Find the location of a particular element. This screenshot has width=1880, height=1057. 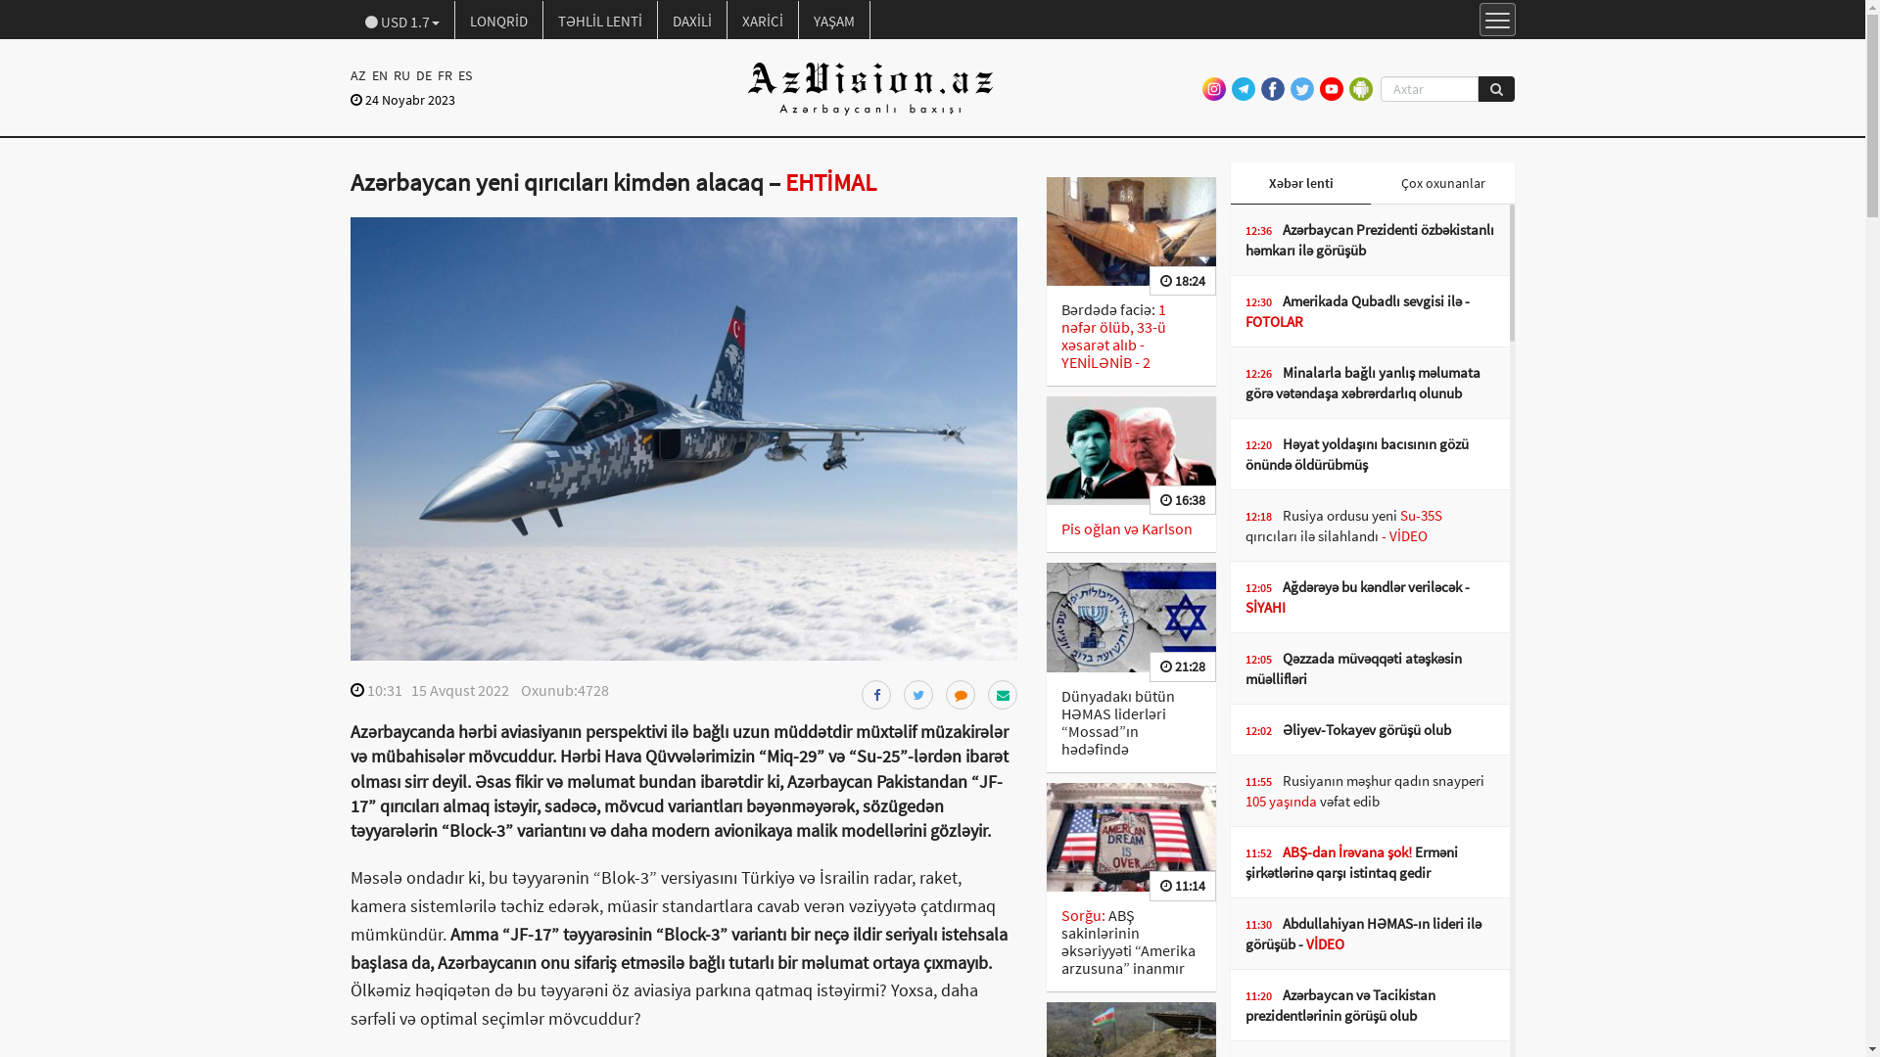

ES is located at coordinates (464, 75).